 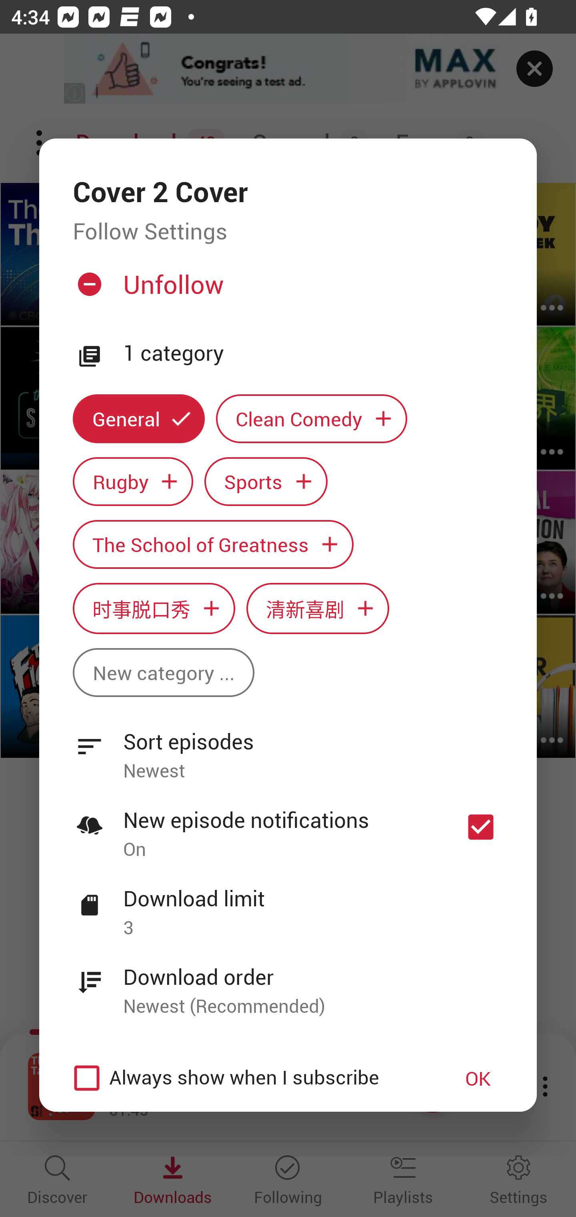 What do you see at coordinates (288, 982) in the screenshot?
I see `Download order Newest (Recommended)` at bounding box center [288, 982].